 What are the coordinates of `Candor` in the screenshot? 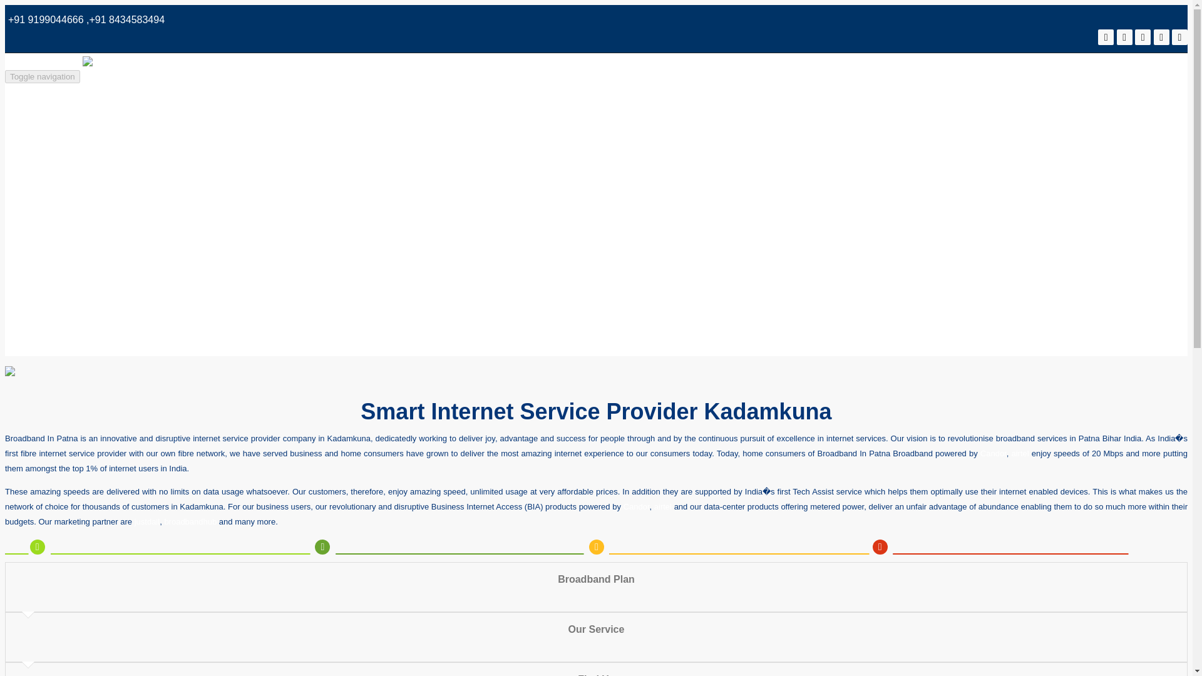 It's located at (637, 506).